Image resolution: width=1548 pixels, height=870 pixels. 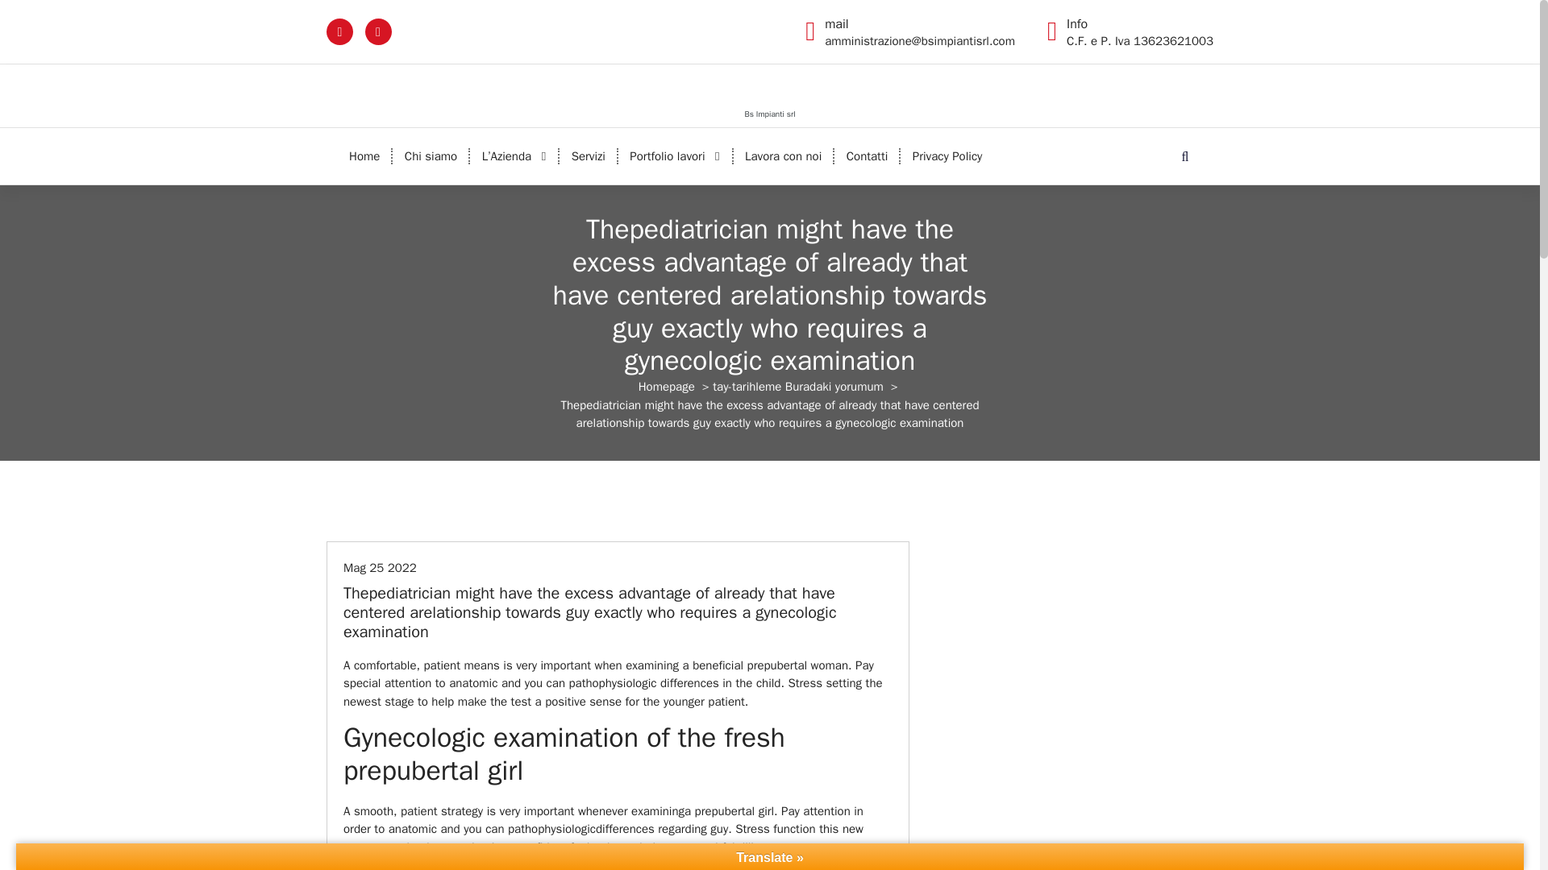 What do you see at coordinates (589, 155) in the screenshot?
I see `Servizi` at bounding box center [589, 155].